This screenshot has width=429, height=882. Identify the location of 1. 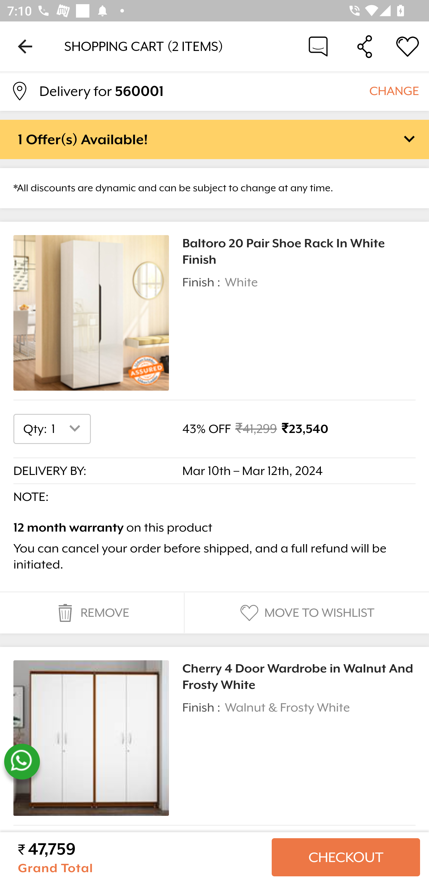
(68, 428).